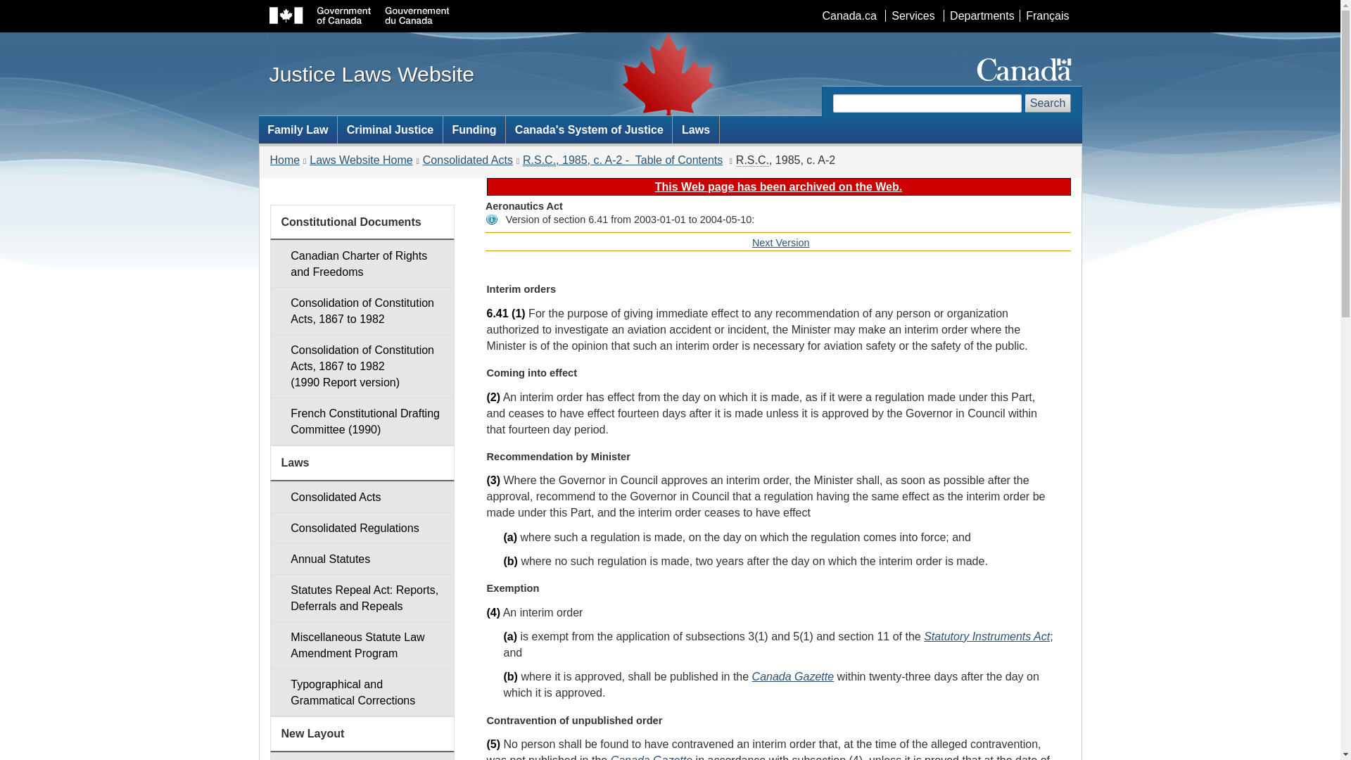 The image size is (1351, 760). Describe the element at coordinates (362, 528) in the screenshot. I see `Consolidated Regulations` at that location.